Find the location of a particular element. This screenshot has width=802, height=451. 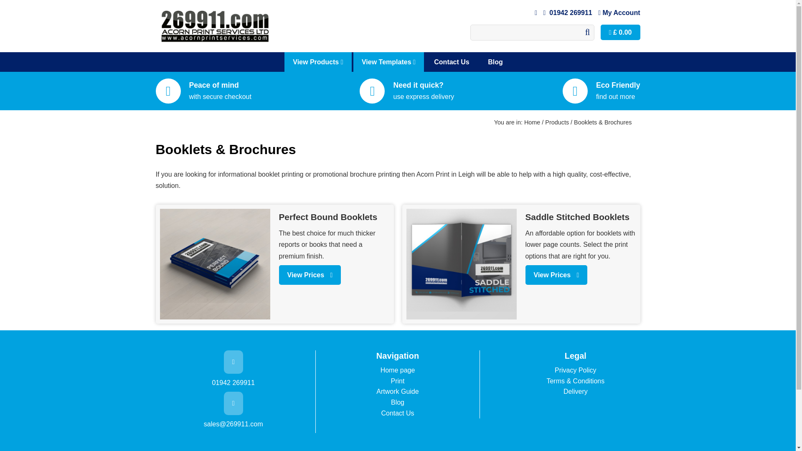

View Prices is located at coordinates (556, 275).